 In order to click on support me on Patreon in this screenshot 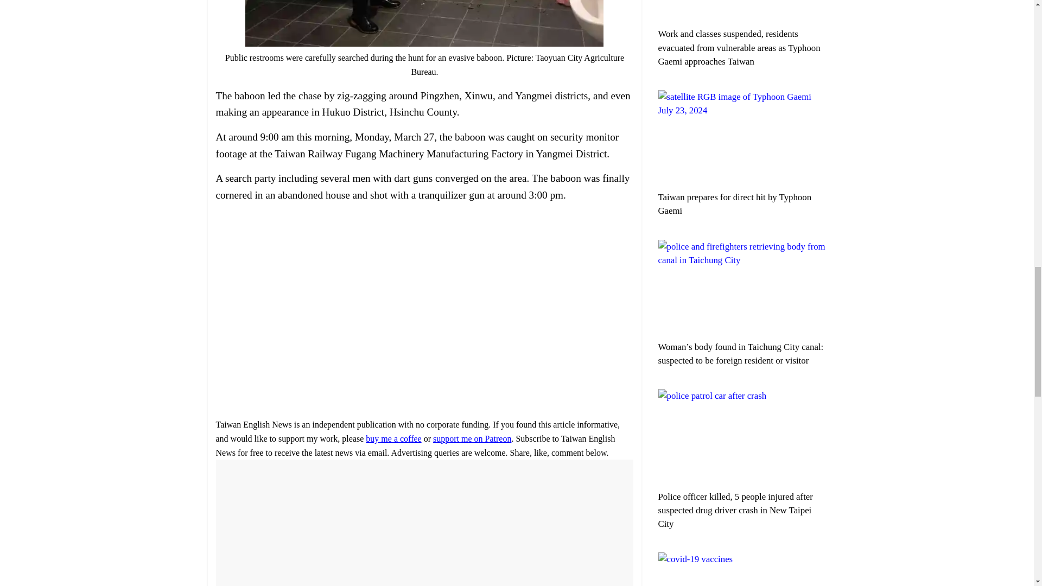, I will do `click(472, 438)`.